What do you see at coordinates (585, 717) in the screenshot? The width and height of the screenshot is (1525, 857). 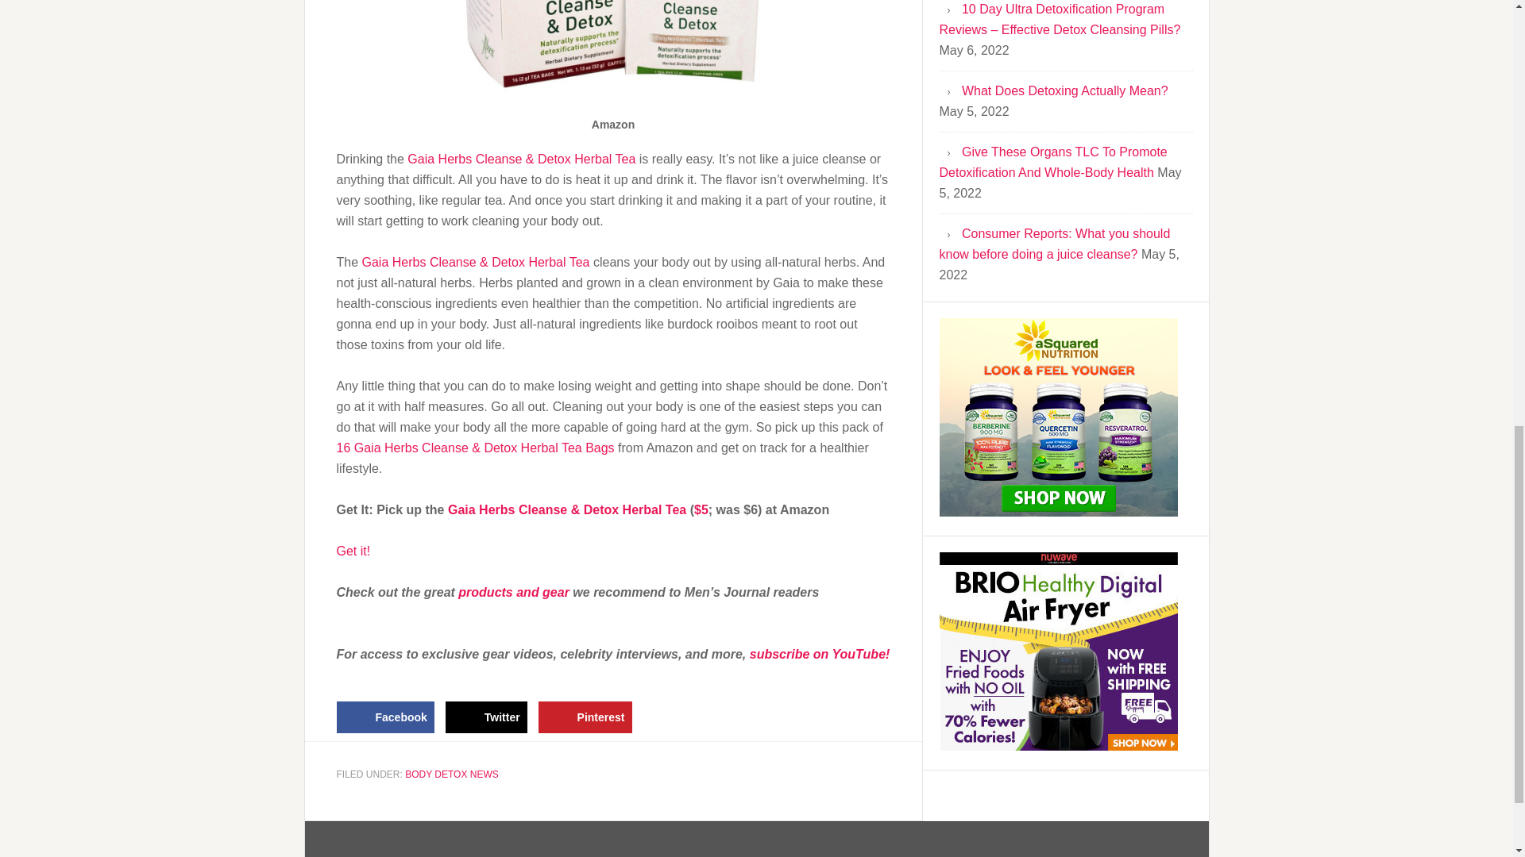 I see `Save to Pinterest` at bounding box center [585, 717].